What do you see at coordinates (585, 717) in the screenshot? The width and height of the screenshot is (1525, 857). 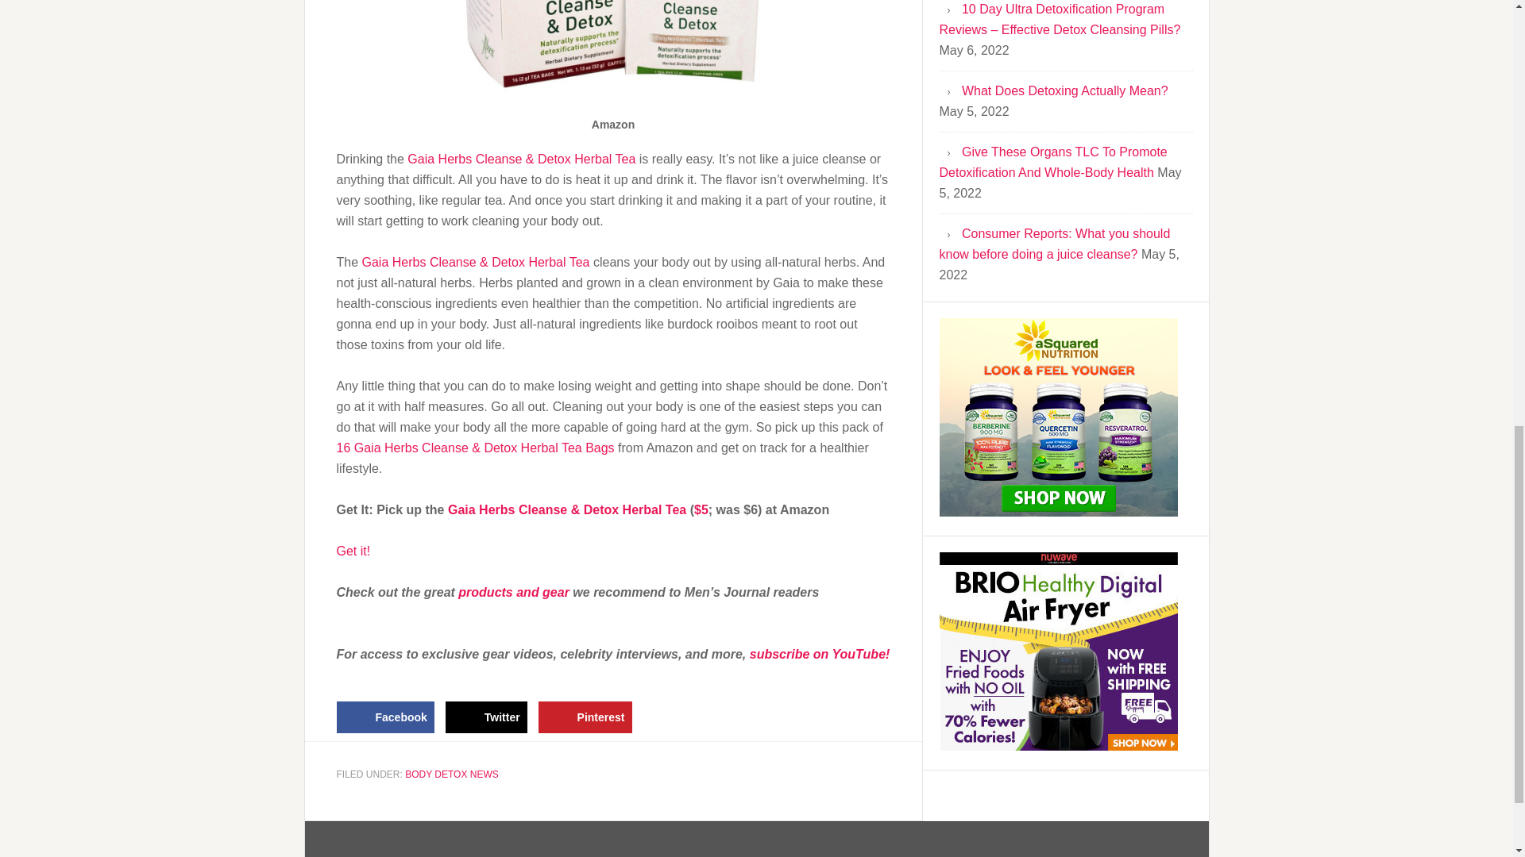 I see `Save to Pinterest` at bounding box center [585, 717].